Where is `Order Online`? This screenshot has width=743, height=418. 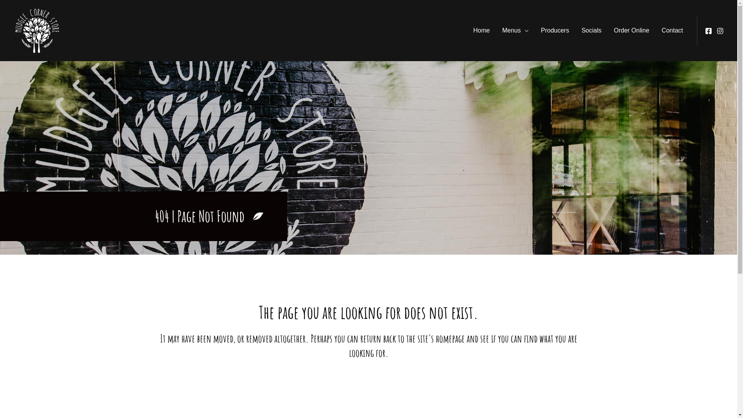 Order Online is located at coordinates (632, 31).